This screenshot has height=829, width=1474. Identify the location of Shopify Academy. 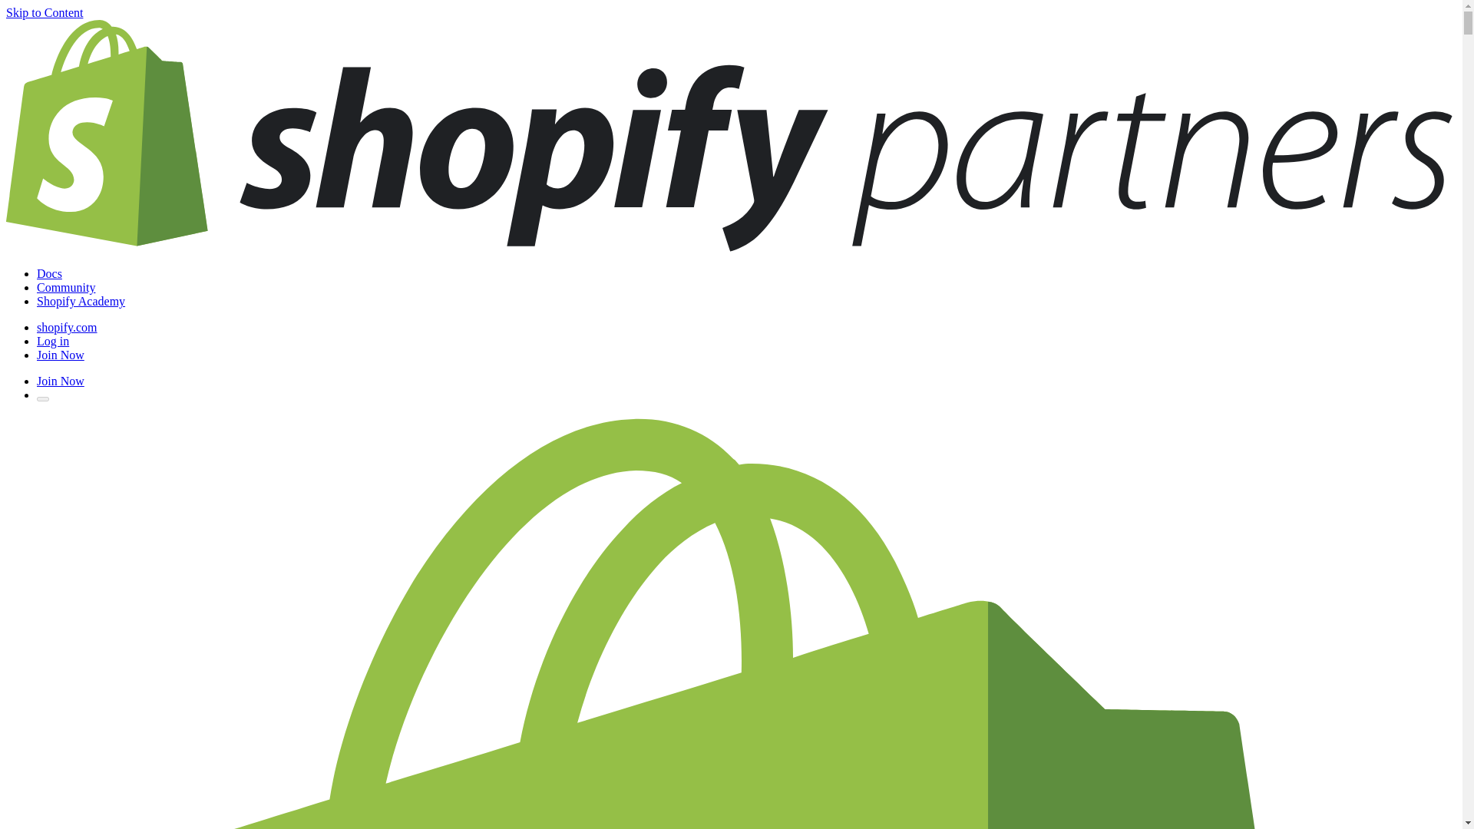
(81, 301).